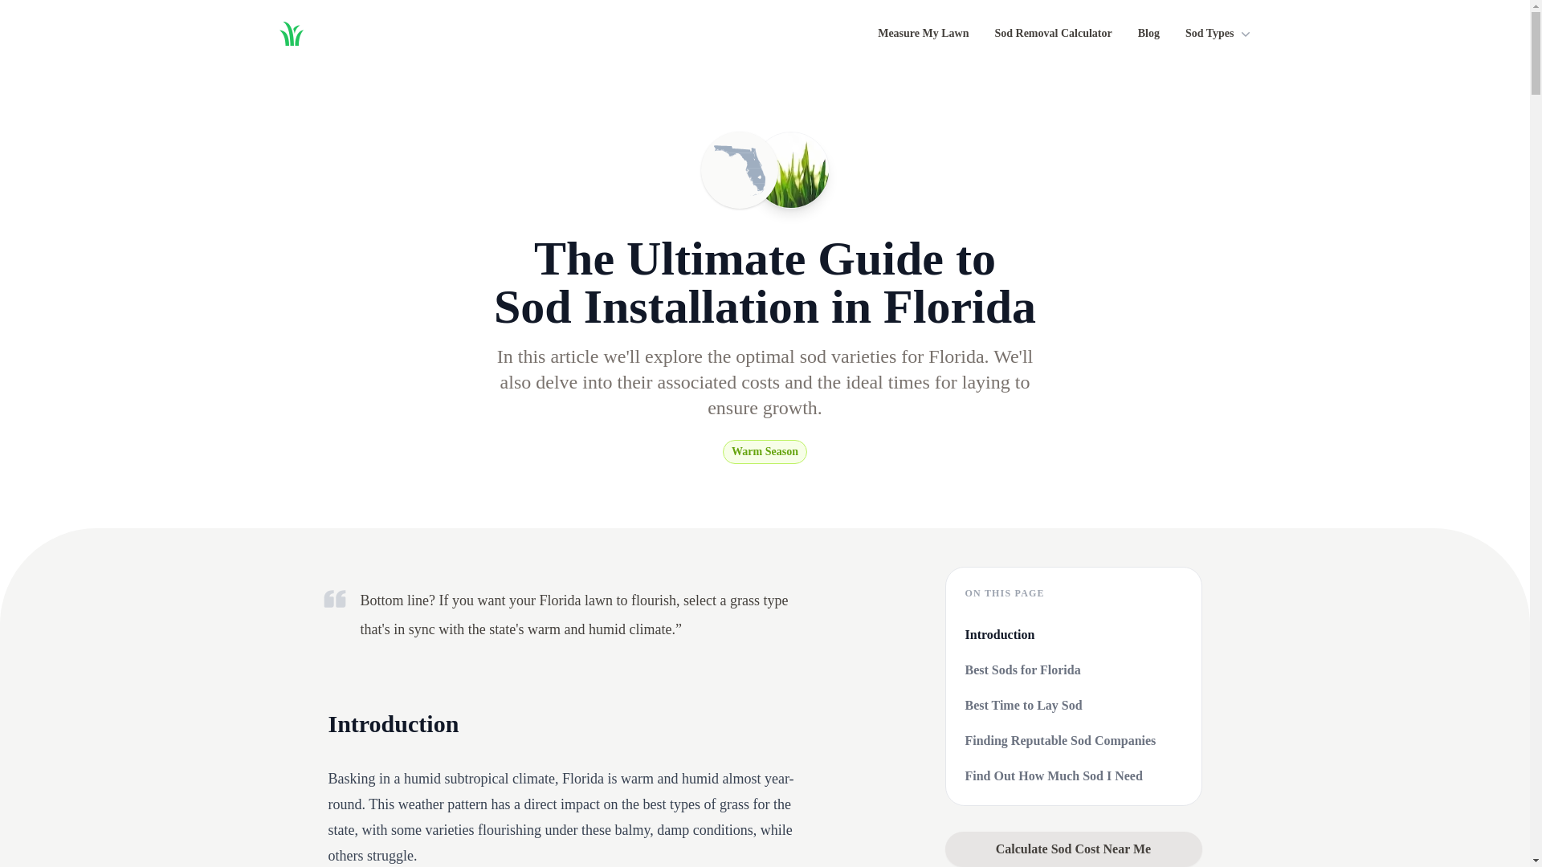  Describe the element at coordinates (1219, 34) in the screenshot. I see `Sod Types` at that location.